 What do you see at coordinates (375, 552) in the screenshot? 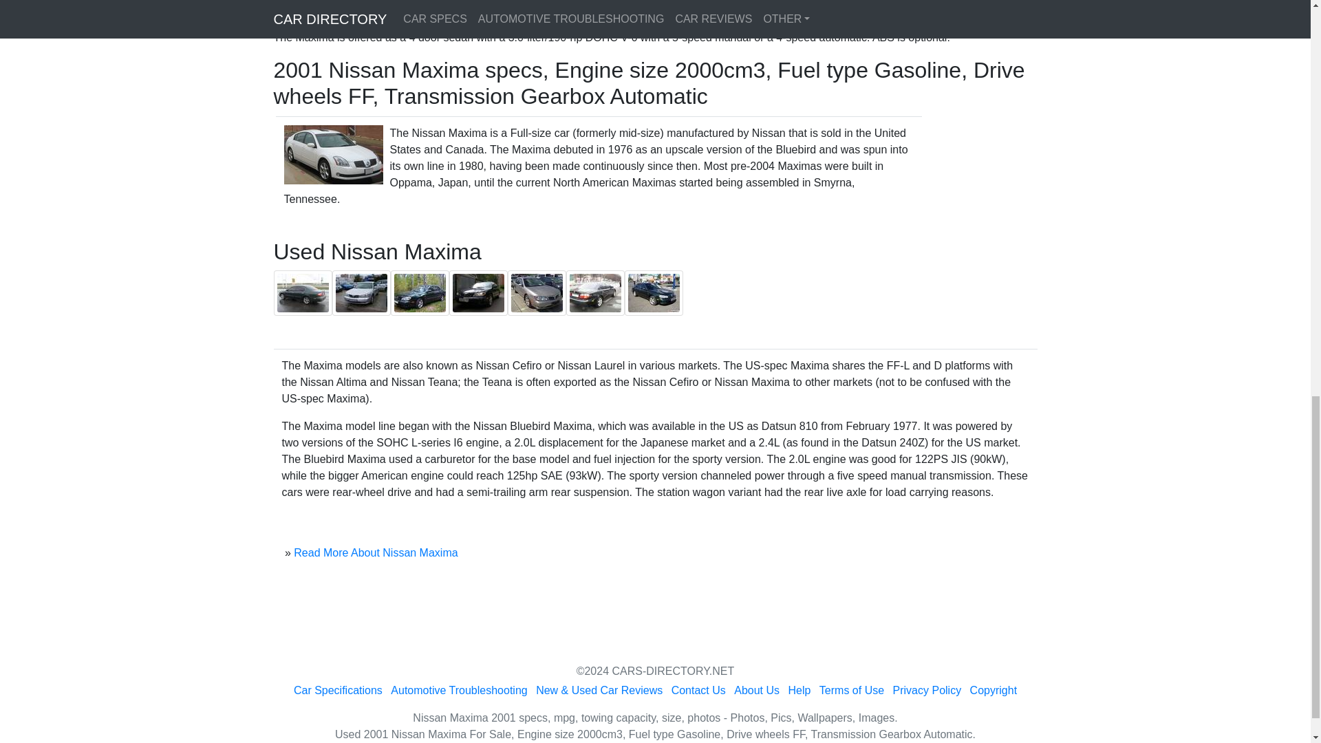
I see `Read More About Nissan Maxima` at bounding box center [375, 552].